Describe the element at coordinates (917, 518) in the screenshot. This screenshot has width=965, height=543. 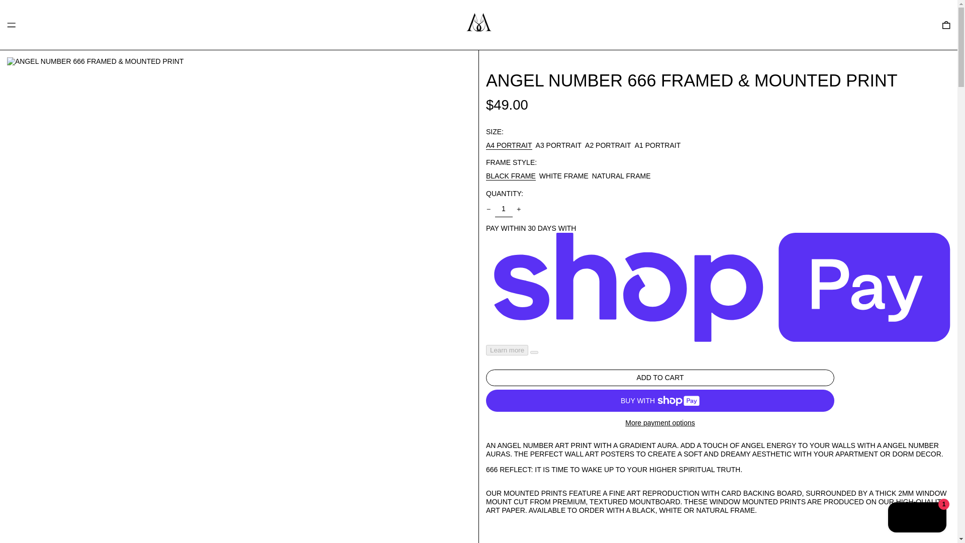
I see `Shopify online store chat` at that location.